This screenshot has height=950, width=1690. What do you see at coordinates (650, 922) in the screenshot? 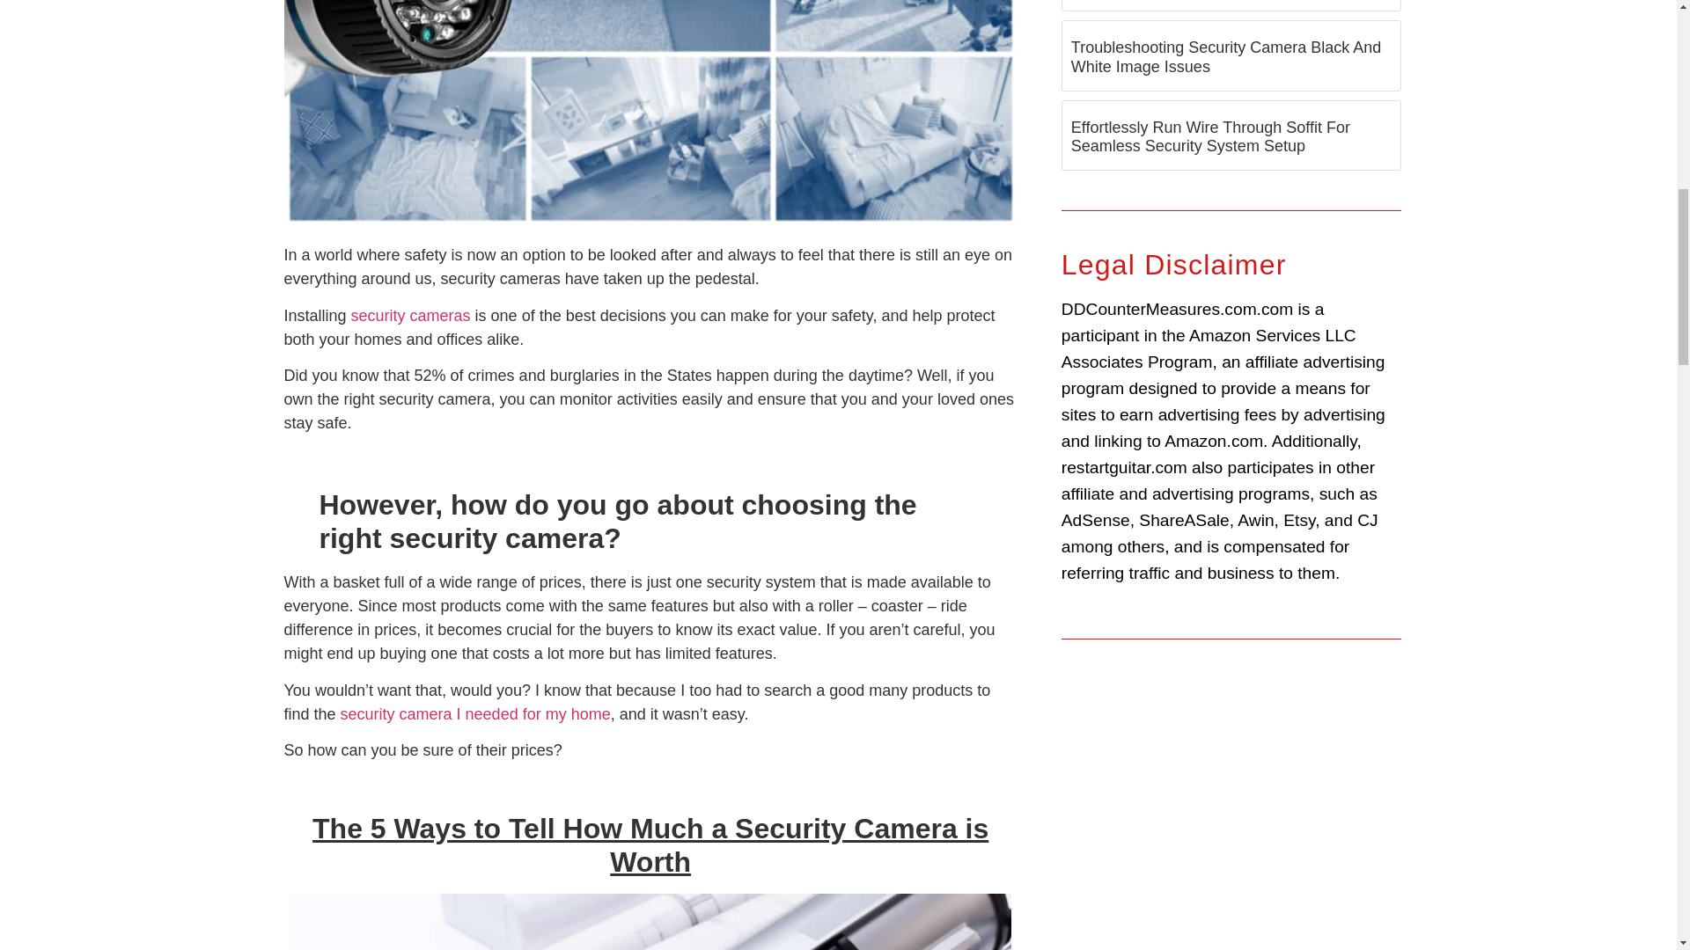
I see `Person Hand Using Home Security System On Mobilephone` at bounding box center [650, 922].